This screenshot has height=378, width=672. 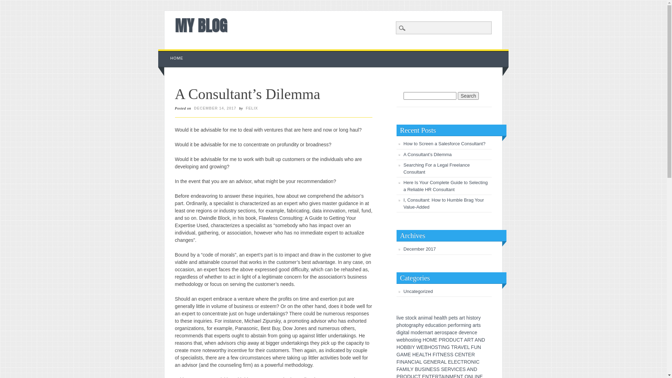 I want to click on U, so click(x=455, y=340).